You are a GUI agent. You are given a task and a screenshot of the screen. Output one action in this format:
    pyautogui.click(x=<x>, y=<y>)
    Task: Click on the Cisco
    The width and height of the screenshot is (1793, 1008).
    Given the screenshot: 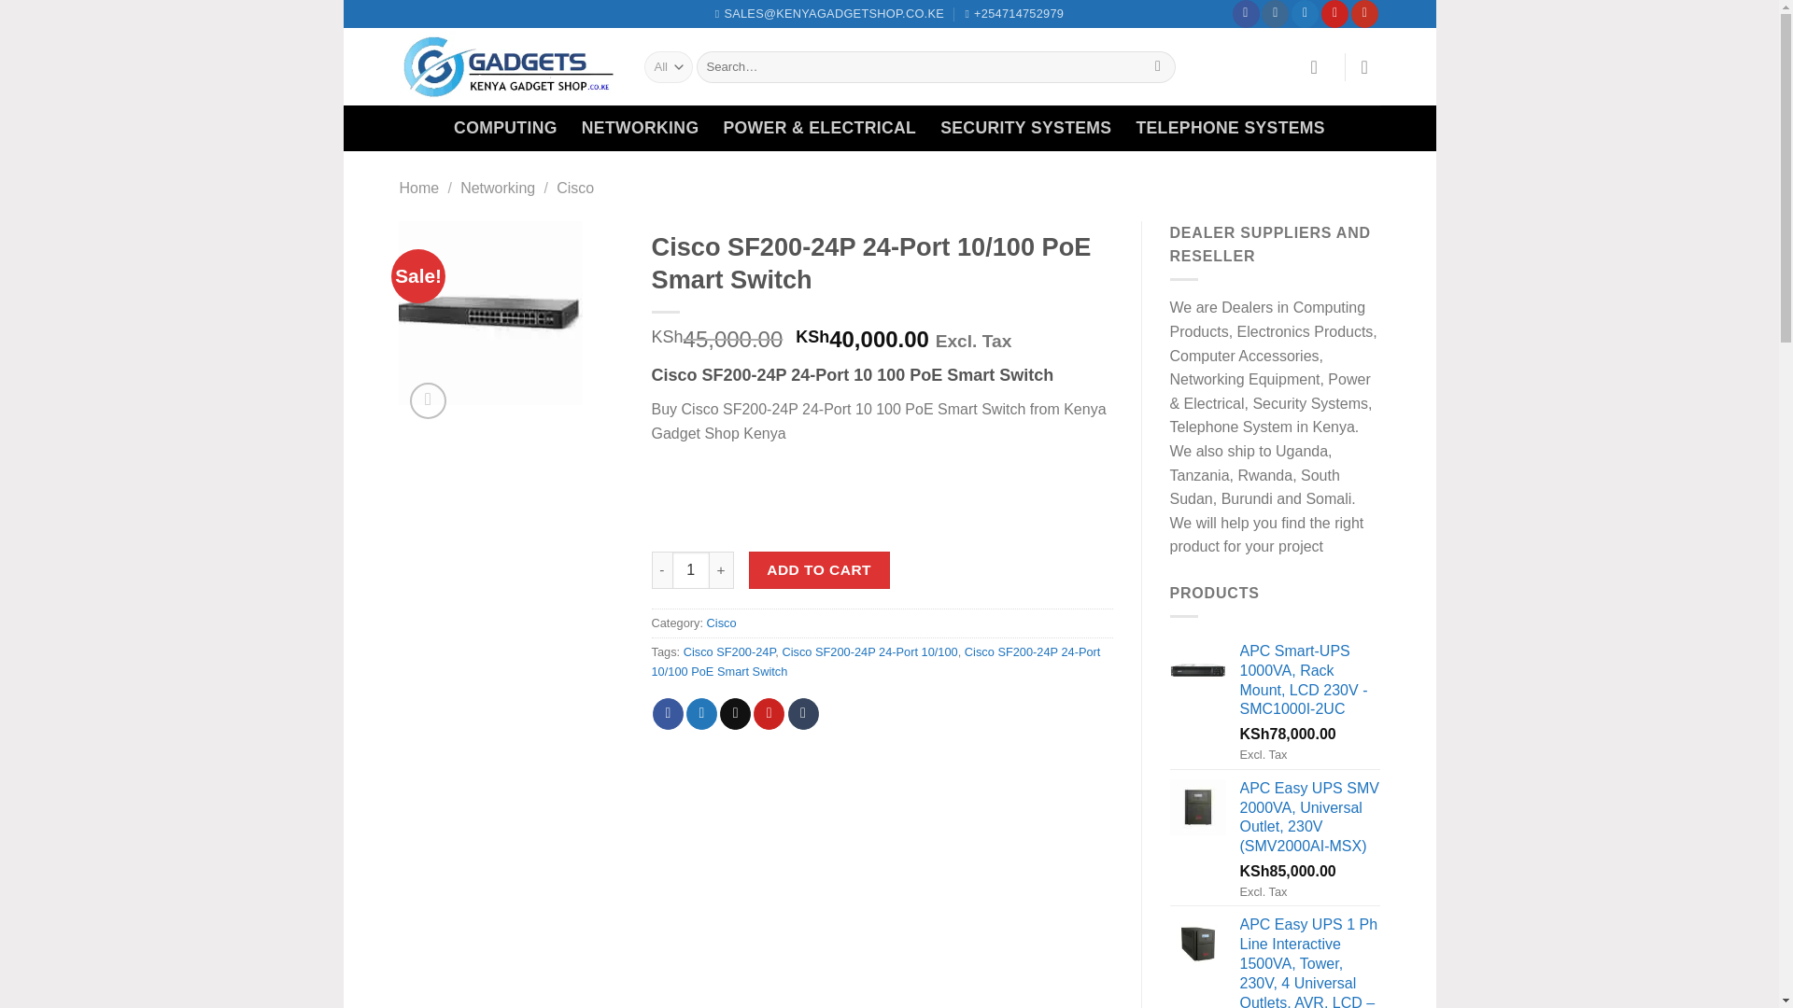 What is the action you would take?
    pyautogui.click(x=574, y=188)
    